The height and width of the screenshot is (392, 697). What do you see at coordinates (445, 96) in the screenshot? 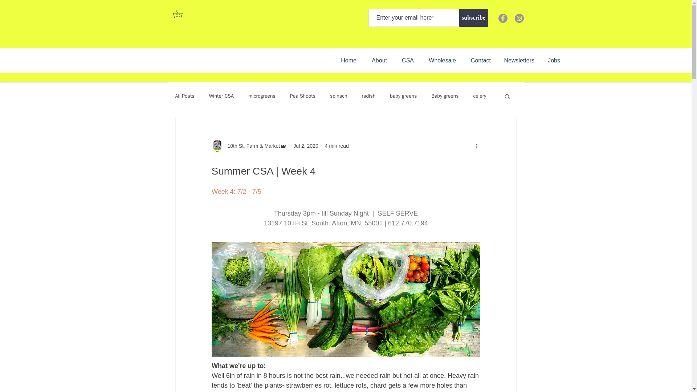
I see `Baby greens` at bounding box center [445, 96].